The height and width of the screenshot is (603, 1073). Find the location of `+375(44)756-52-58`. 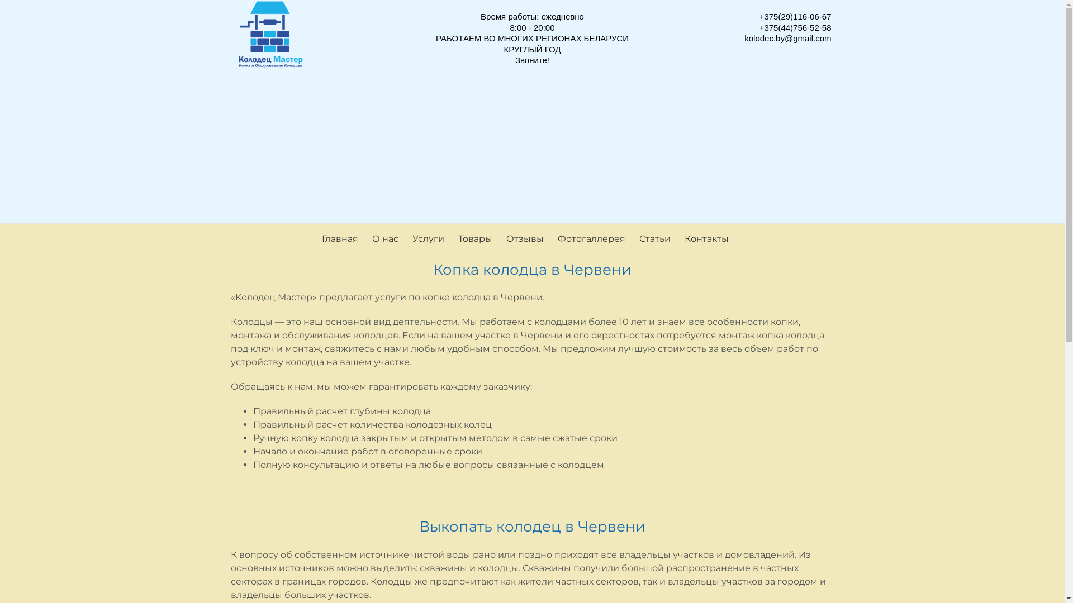

+375(44)756-52-58 is located at coordinates (796, 27).